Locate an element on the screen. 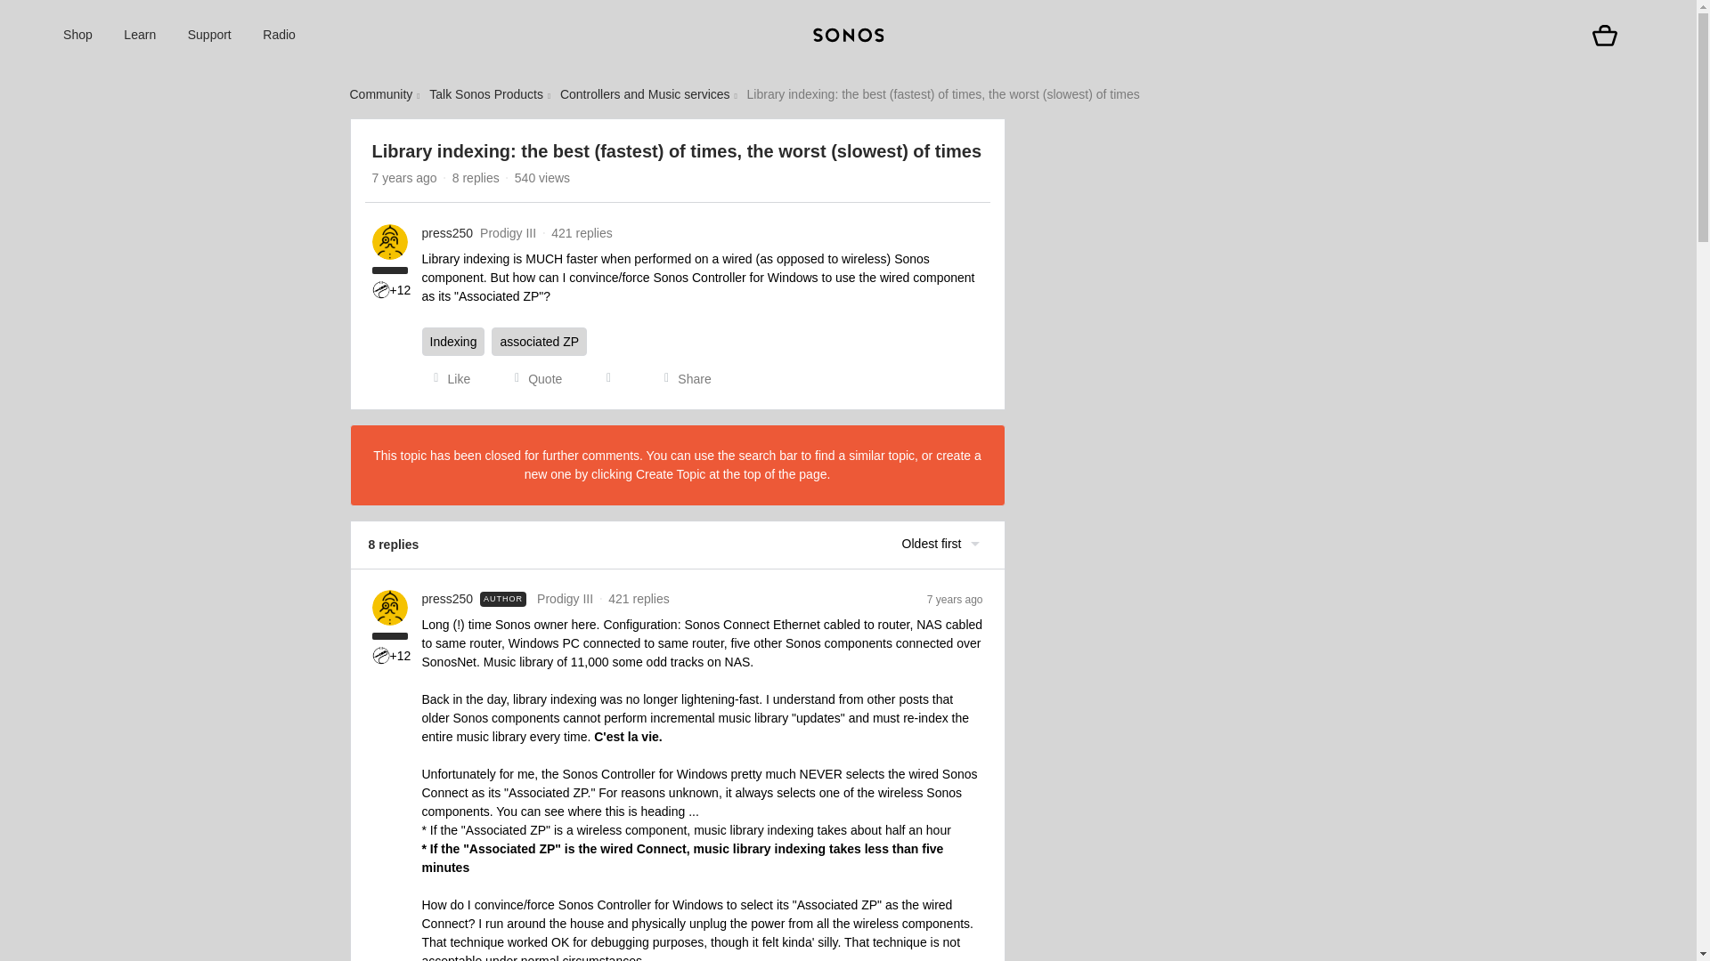 The height and width of the screenshot is (961, 1710). press250 is located at coordinates (447, 233).